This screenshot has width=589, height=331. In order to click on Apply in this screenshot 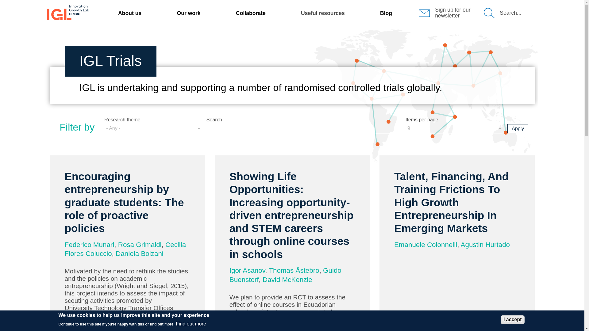, I will do `click(518, 129)`.